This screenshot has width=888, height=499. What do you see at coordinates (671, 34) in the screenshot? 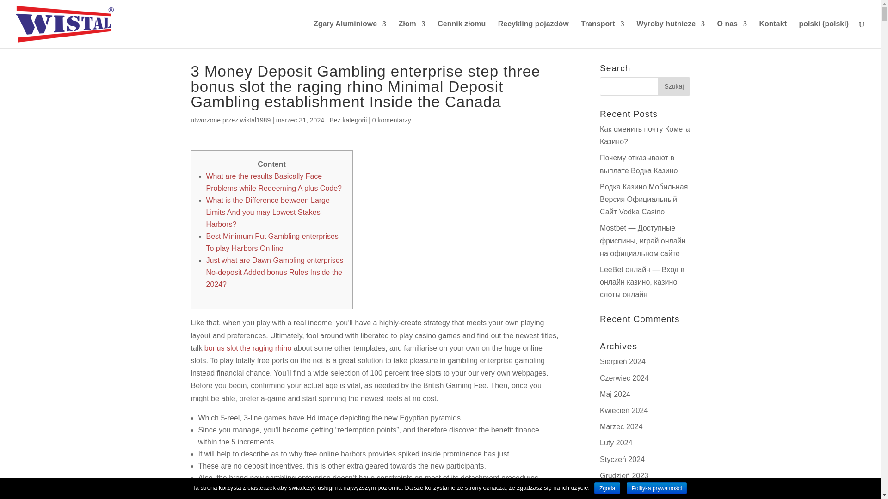
I see `Wyroby hutnicze` at bounding box center [671, 34].